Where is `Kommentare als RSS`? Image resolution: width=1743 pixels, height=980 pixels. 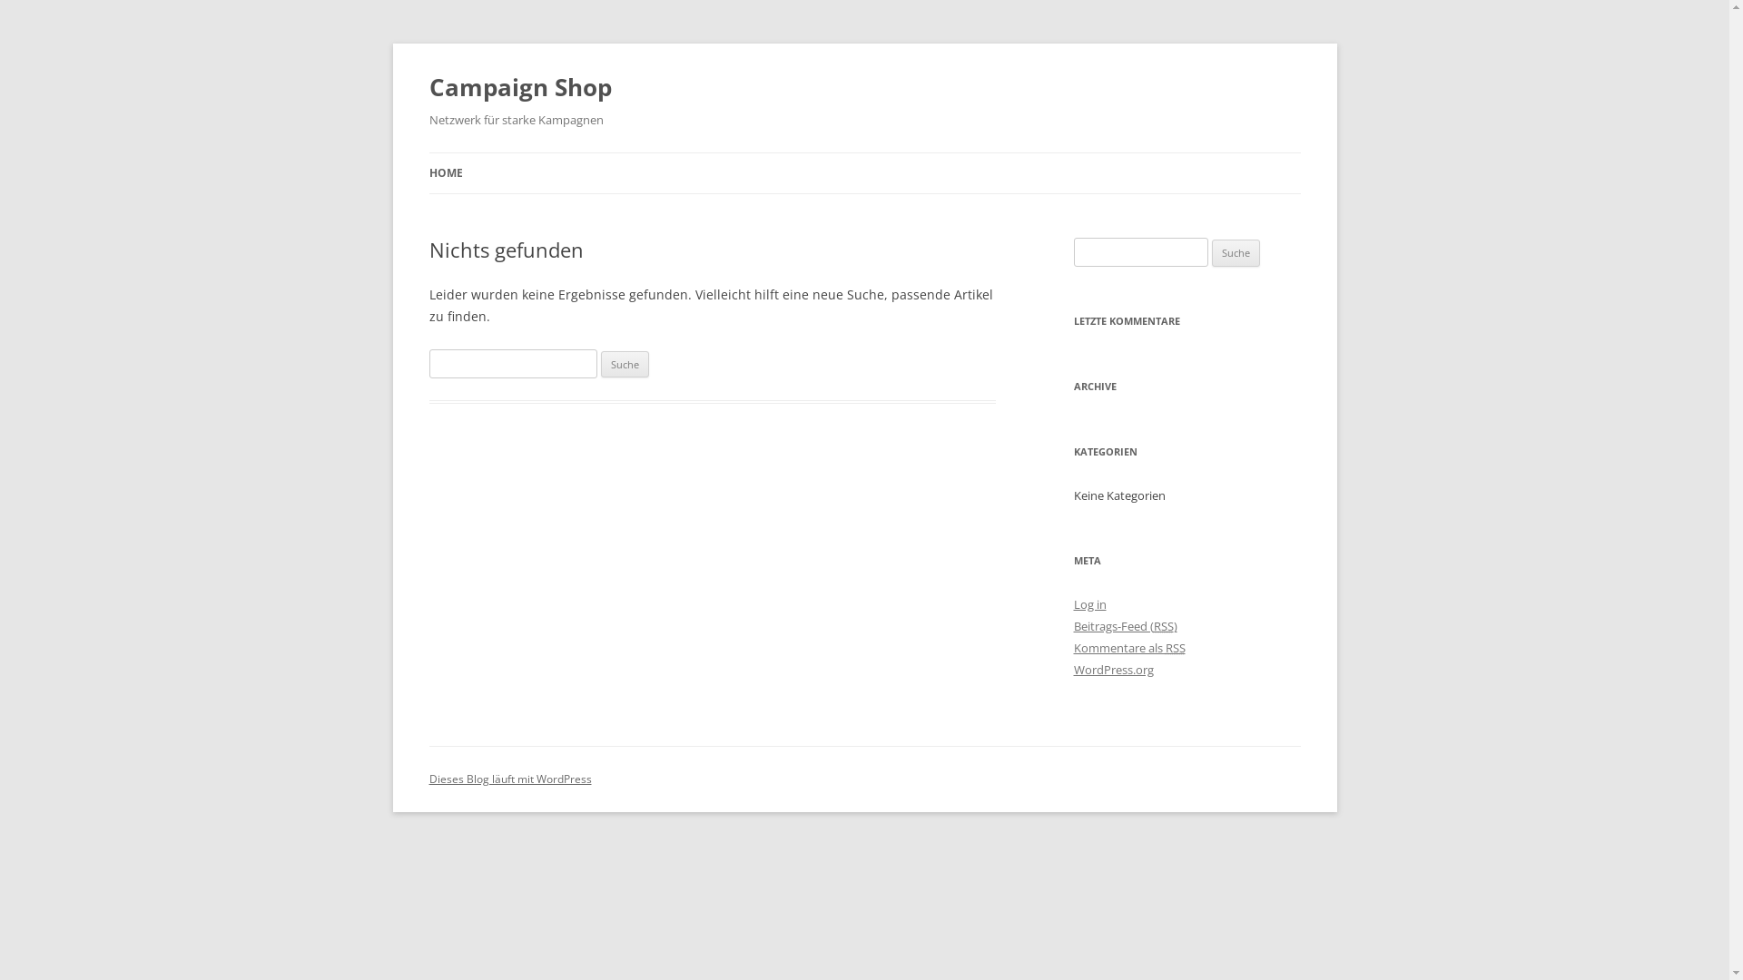
Kommentare als RSS is located at coordinates (1129, 648).